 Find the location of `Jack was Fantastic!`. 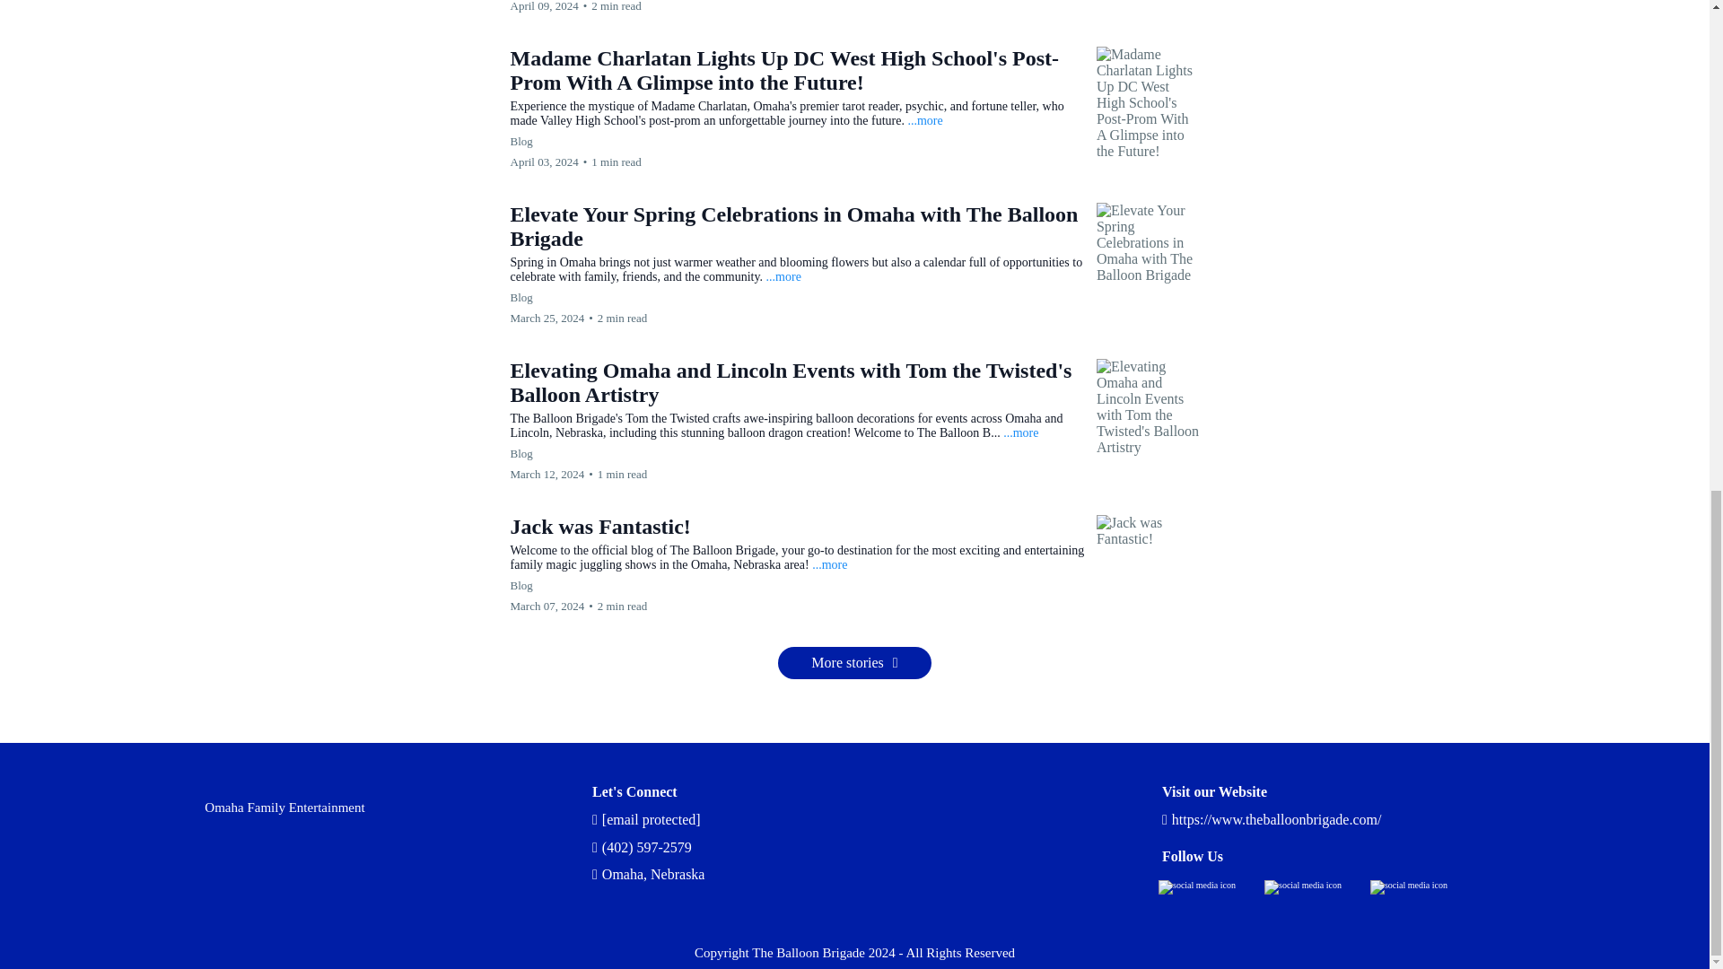

Jack was Fantastic! is located at coordinates (599, 526).